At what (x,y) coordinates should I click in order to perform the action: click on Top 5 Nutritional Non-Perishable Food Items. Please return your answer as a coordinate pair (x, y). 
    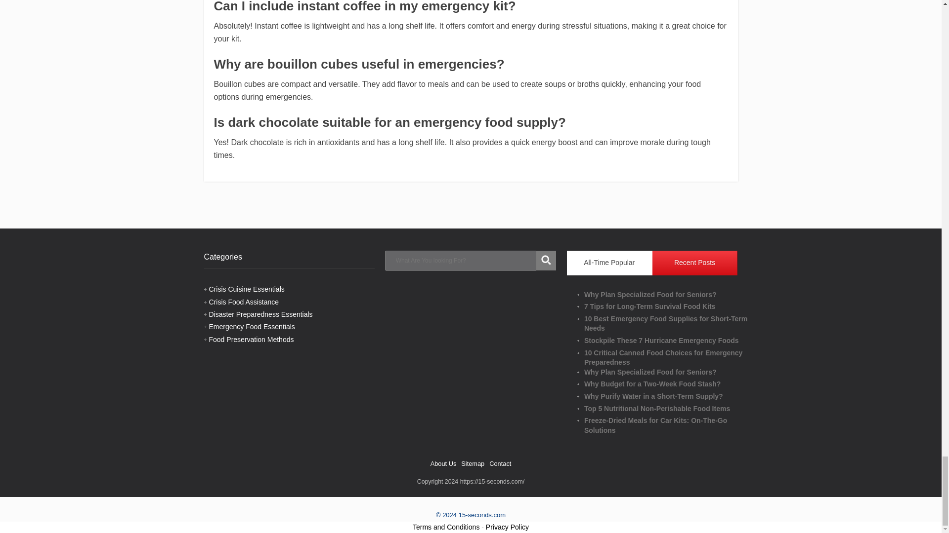
    Looking at the image, I should click on (670, 409).